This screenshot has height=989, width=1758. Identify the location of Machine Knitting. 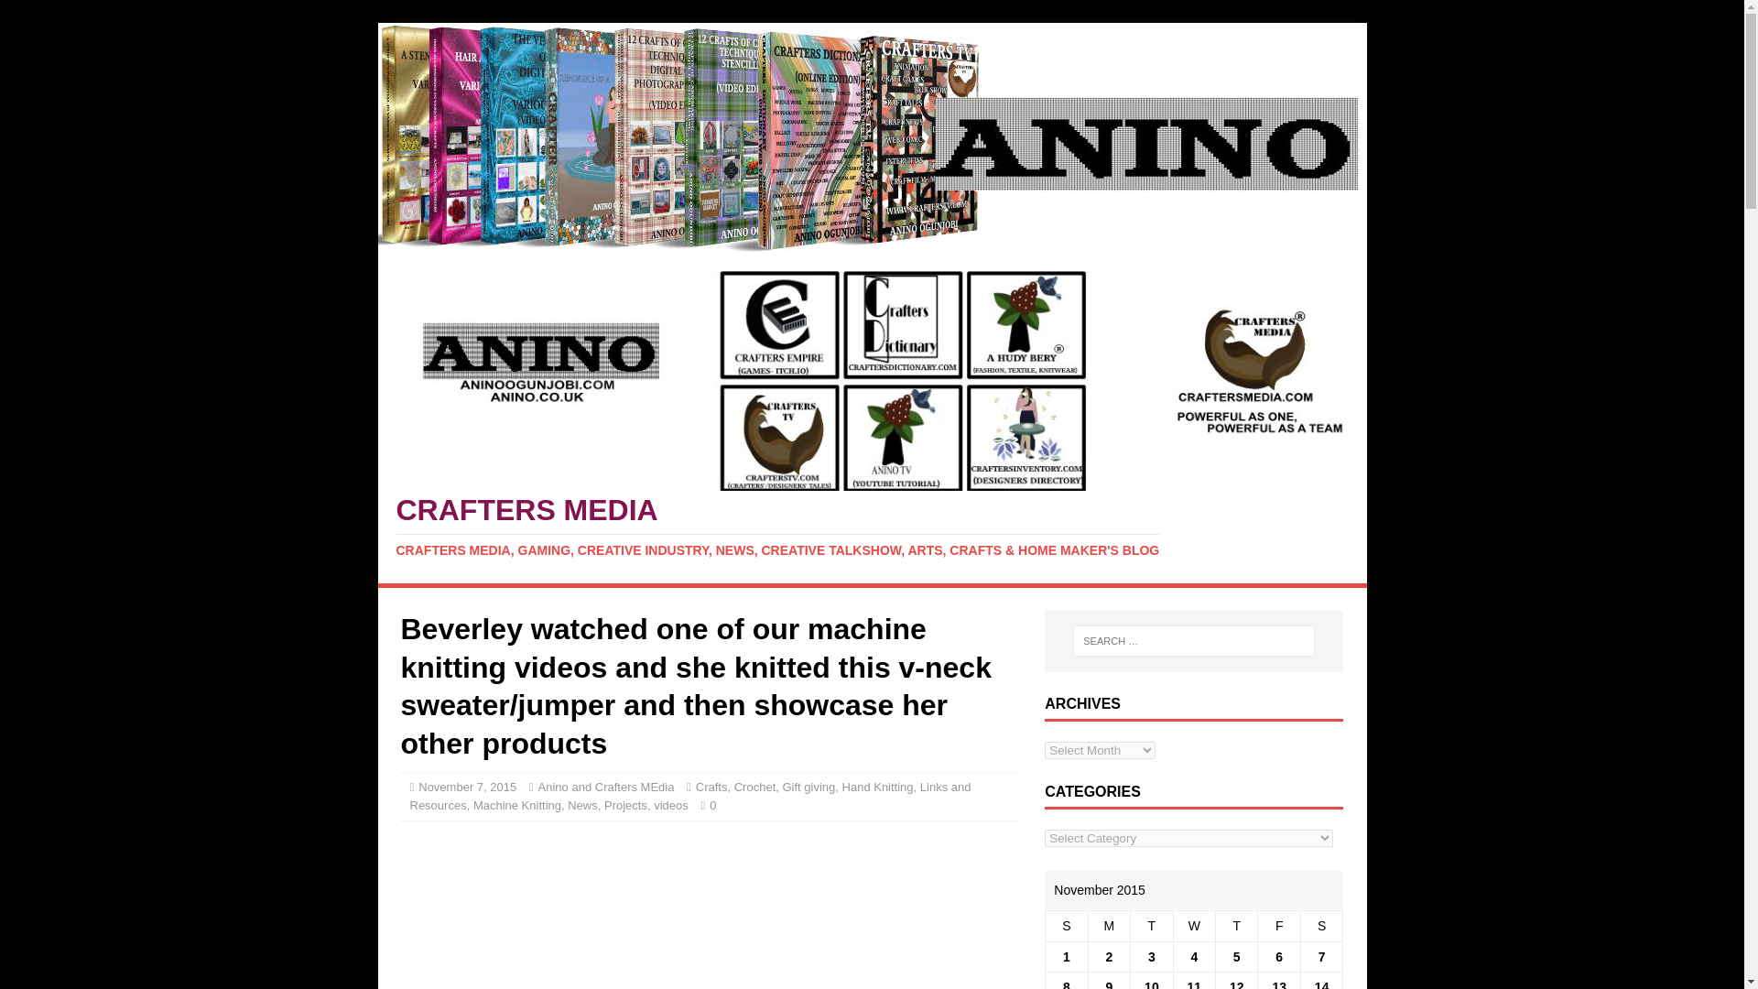
(516, 804).